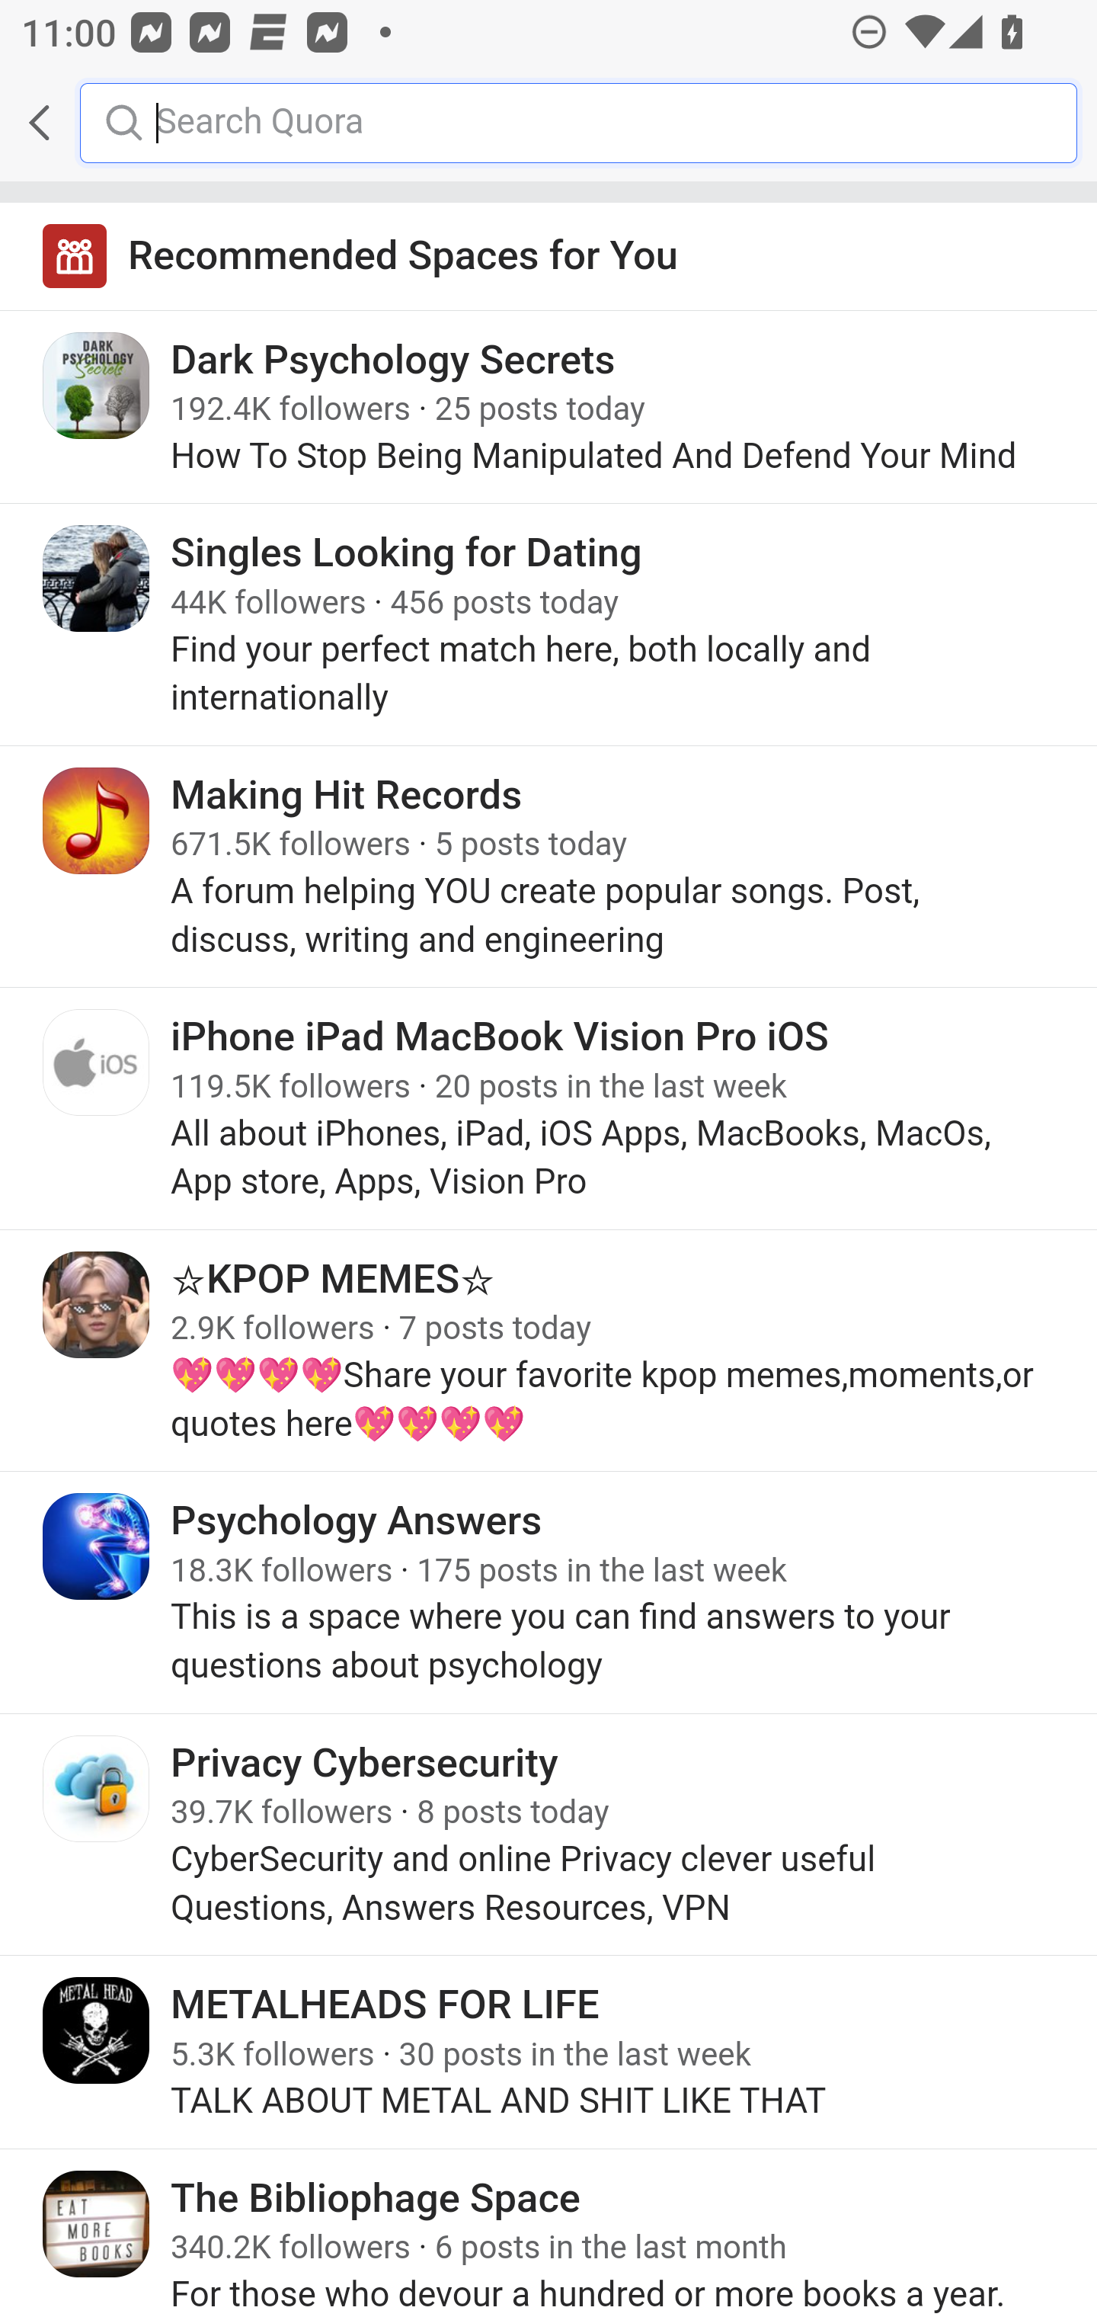 This screenshot has width=1097, height=2317. I want to click on Icon for iPhone iPad MacBook Vision Pro iOS, so click(97, 1062).